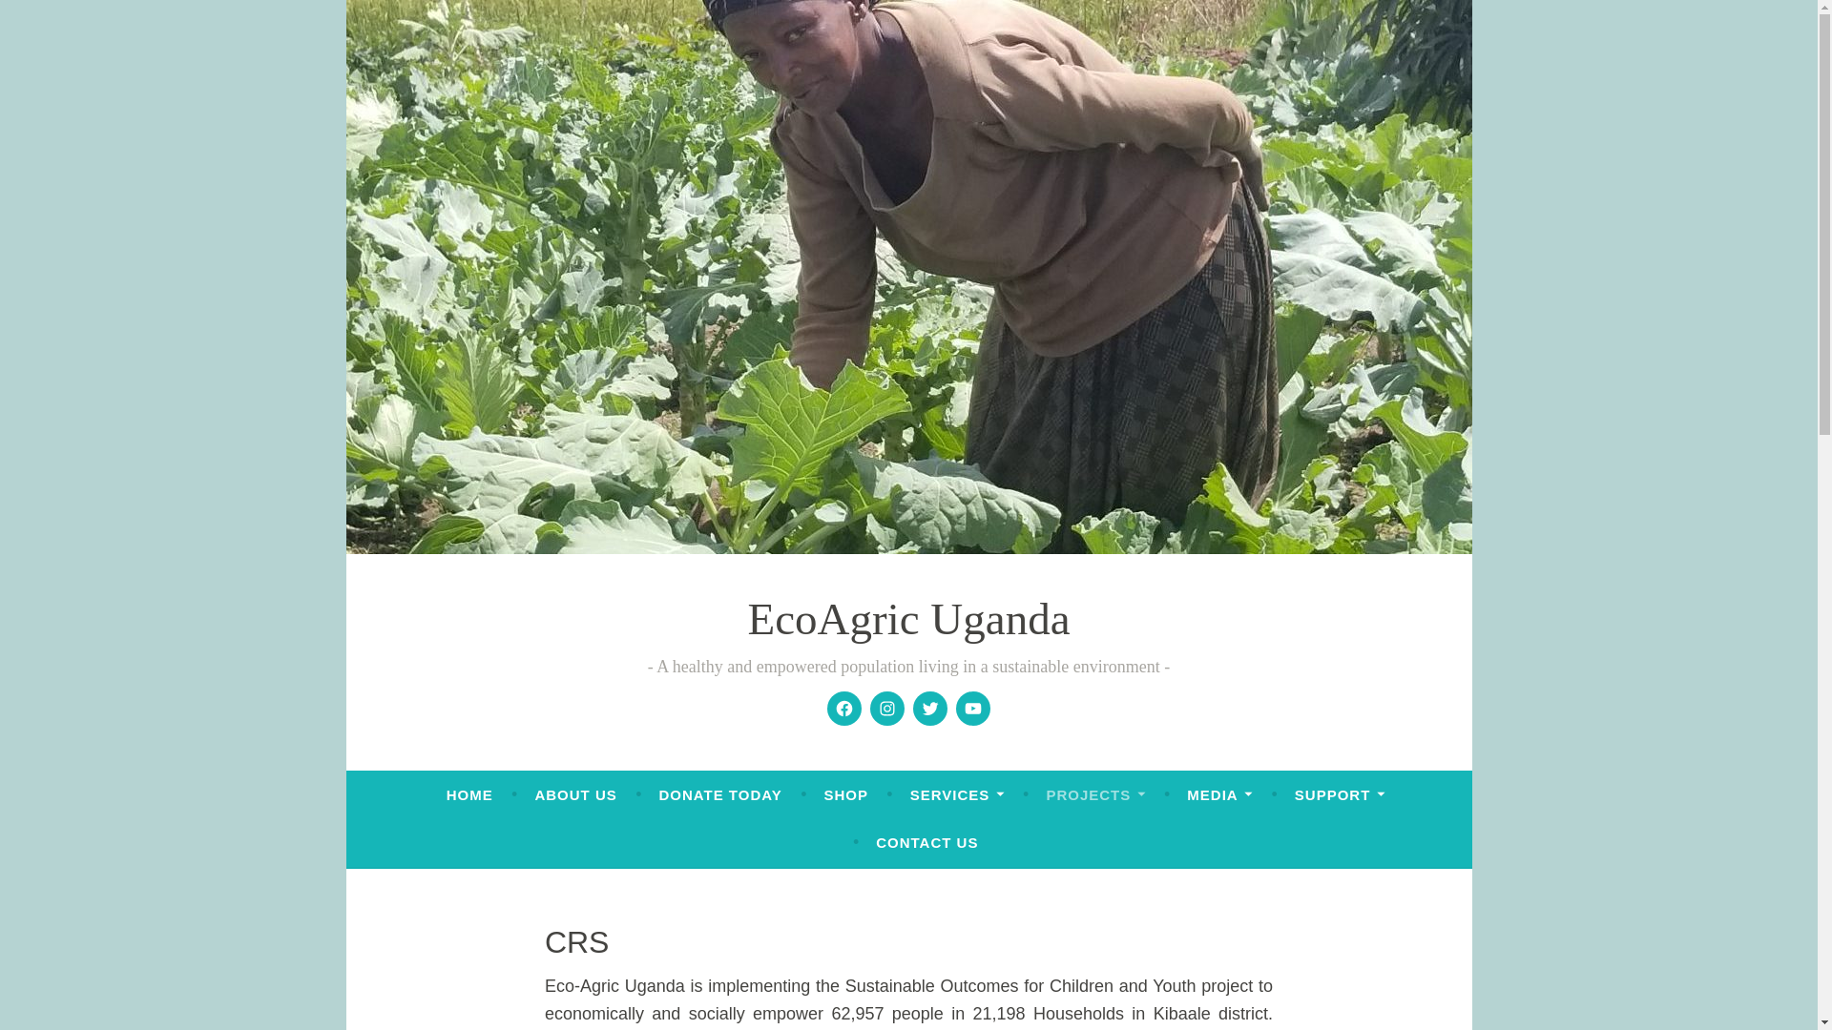  Describe the element at coordinates (845, 795) in the screenshot. I see `SHOP` at that location.